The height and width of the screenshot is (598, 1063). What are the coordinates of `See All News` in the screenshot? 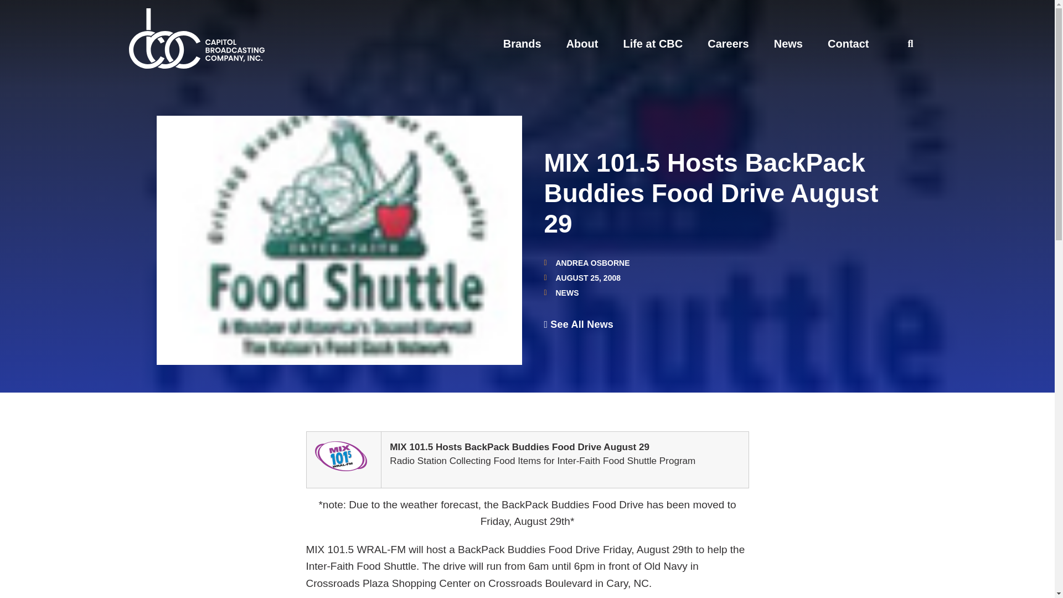 It's located at (578, 324).